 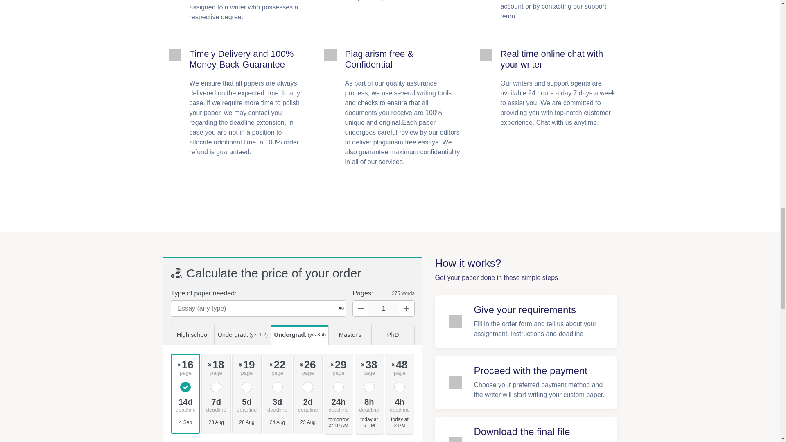 I want to click on Decrease, so click(x=361, y=309).